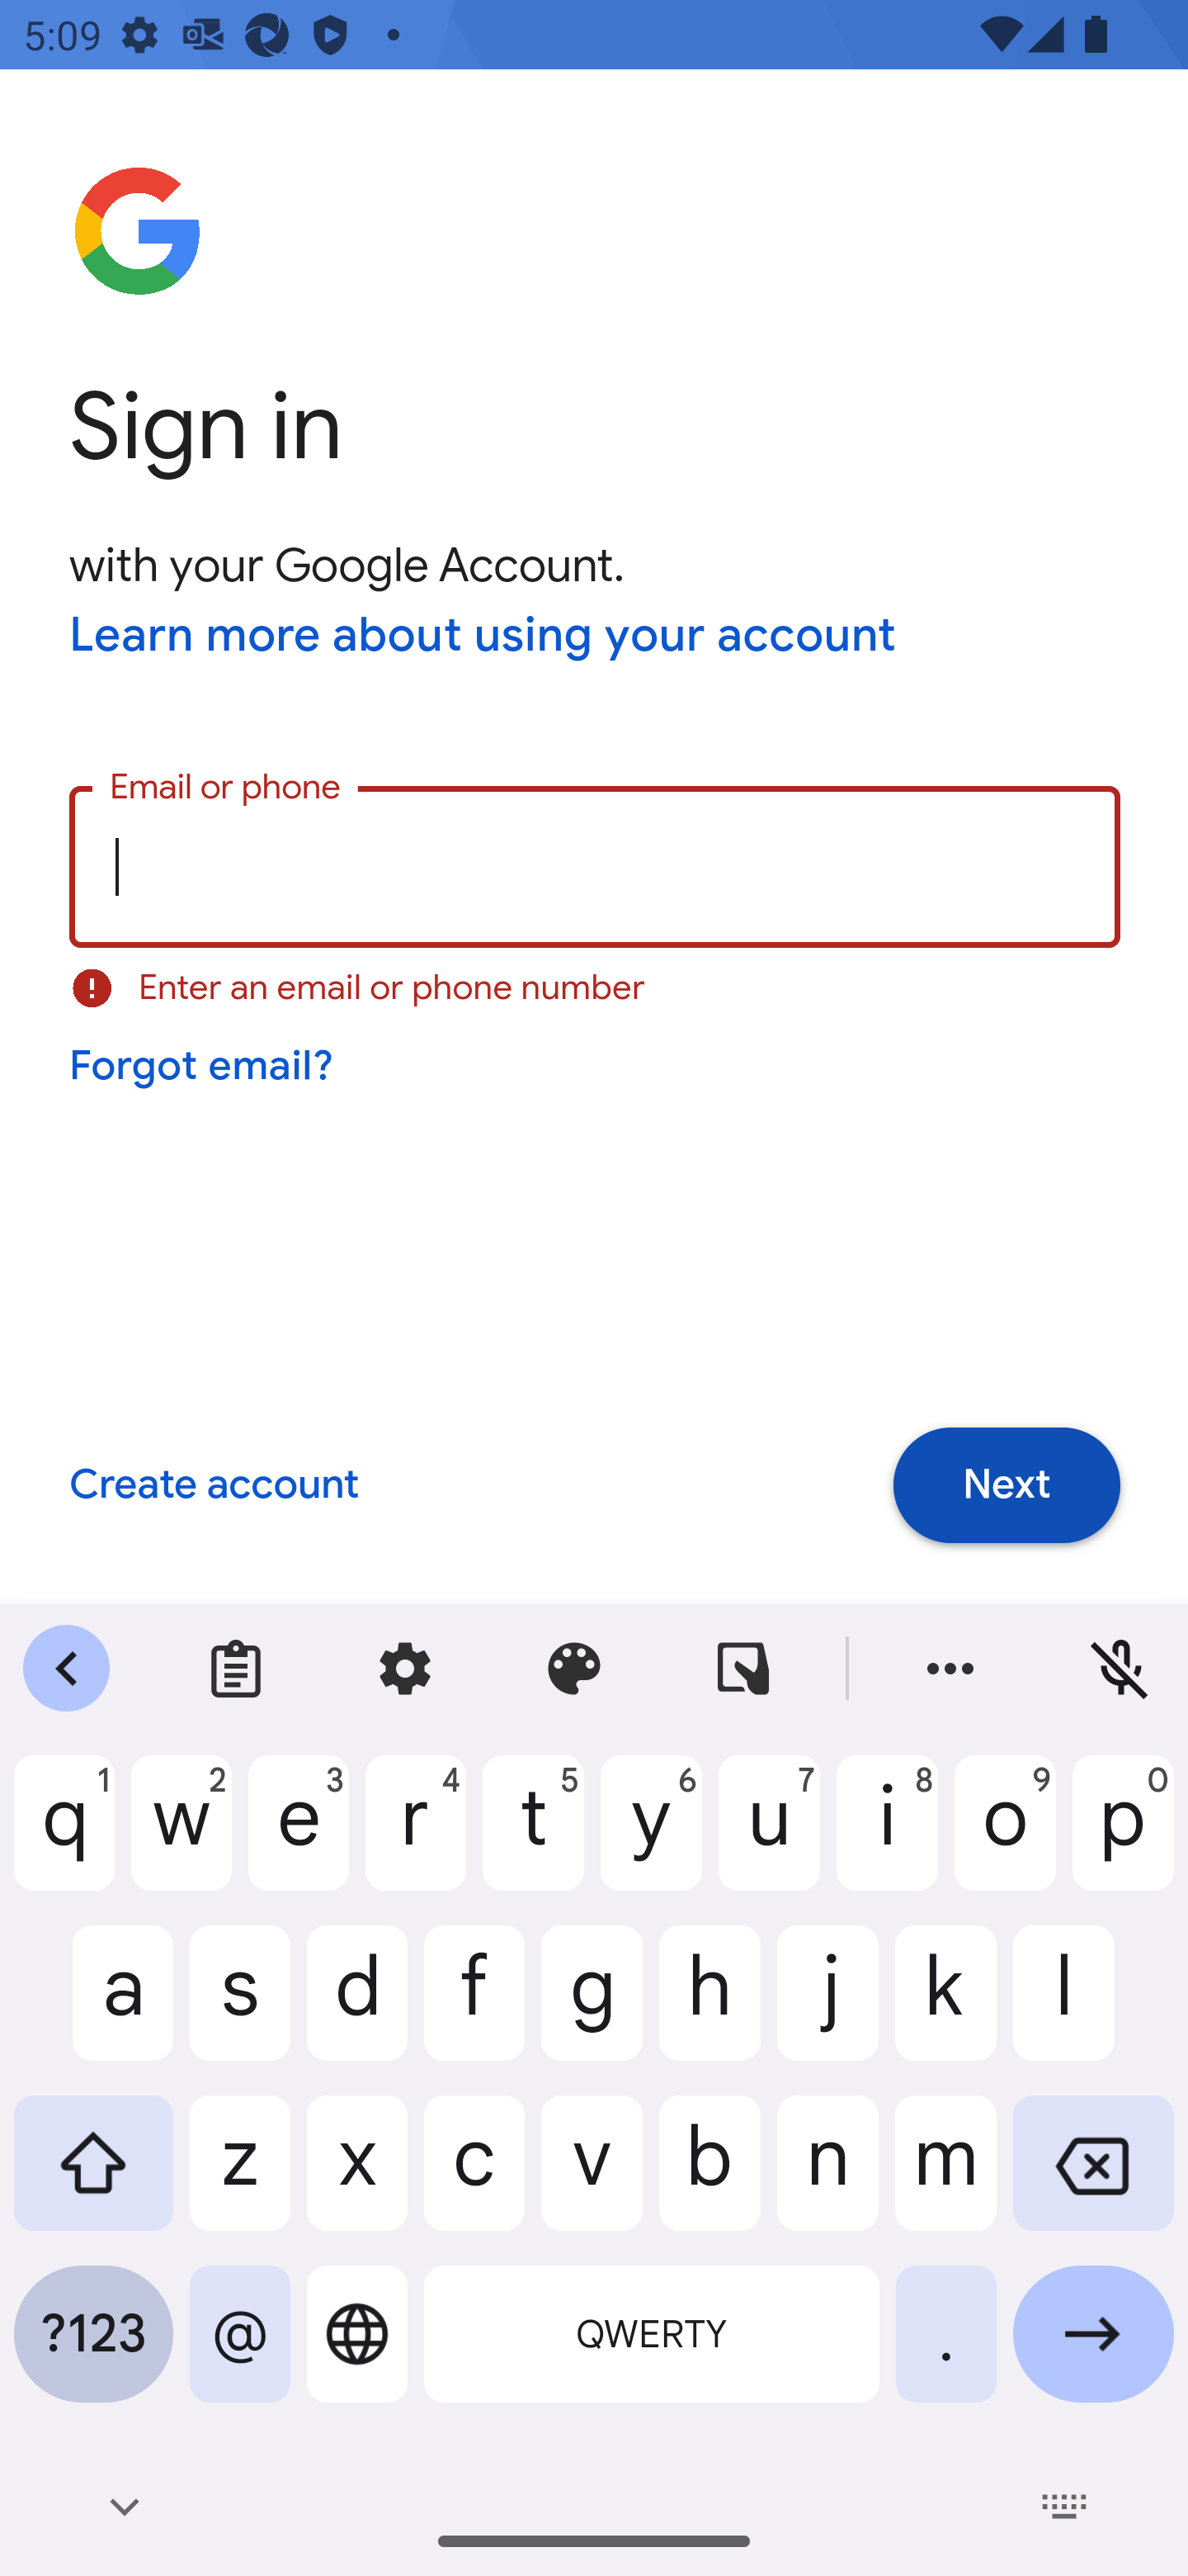 Image resolution: width=1188 pixels, height=2576 pixels. Describe the element at coordinates (213, 1486) in the screenshot. I see `Create account` at that location.